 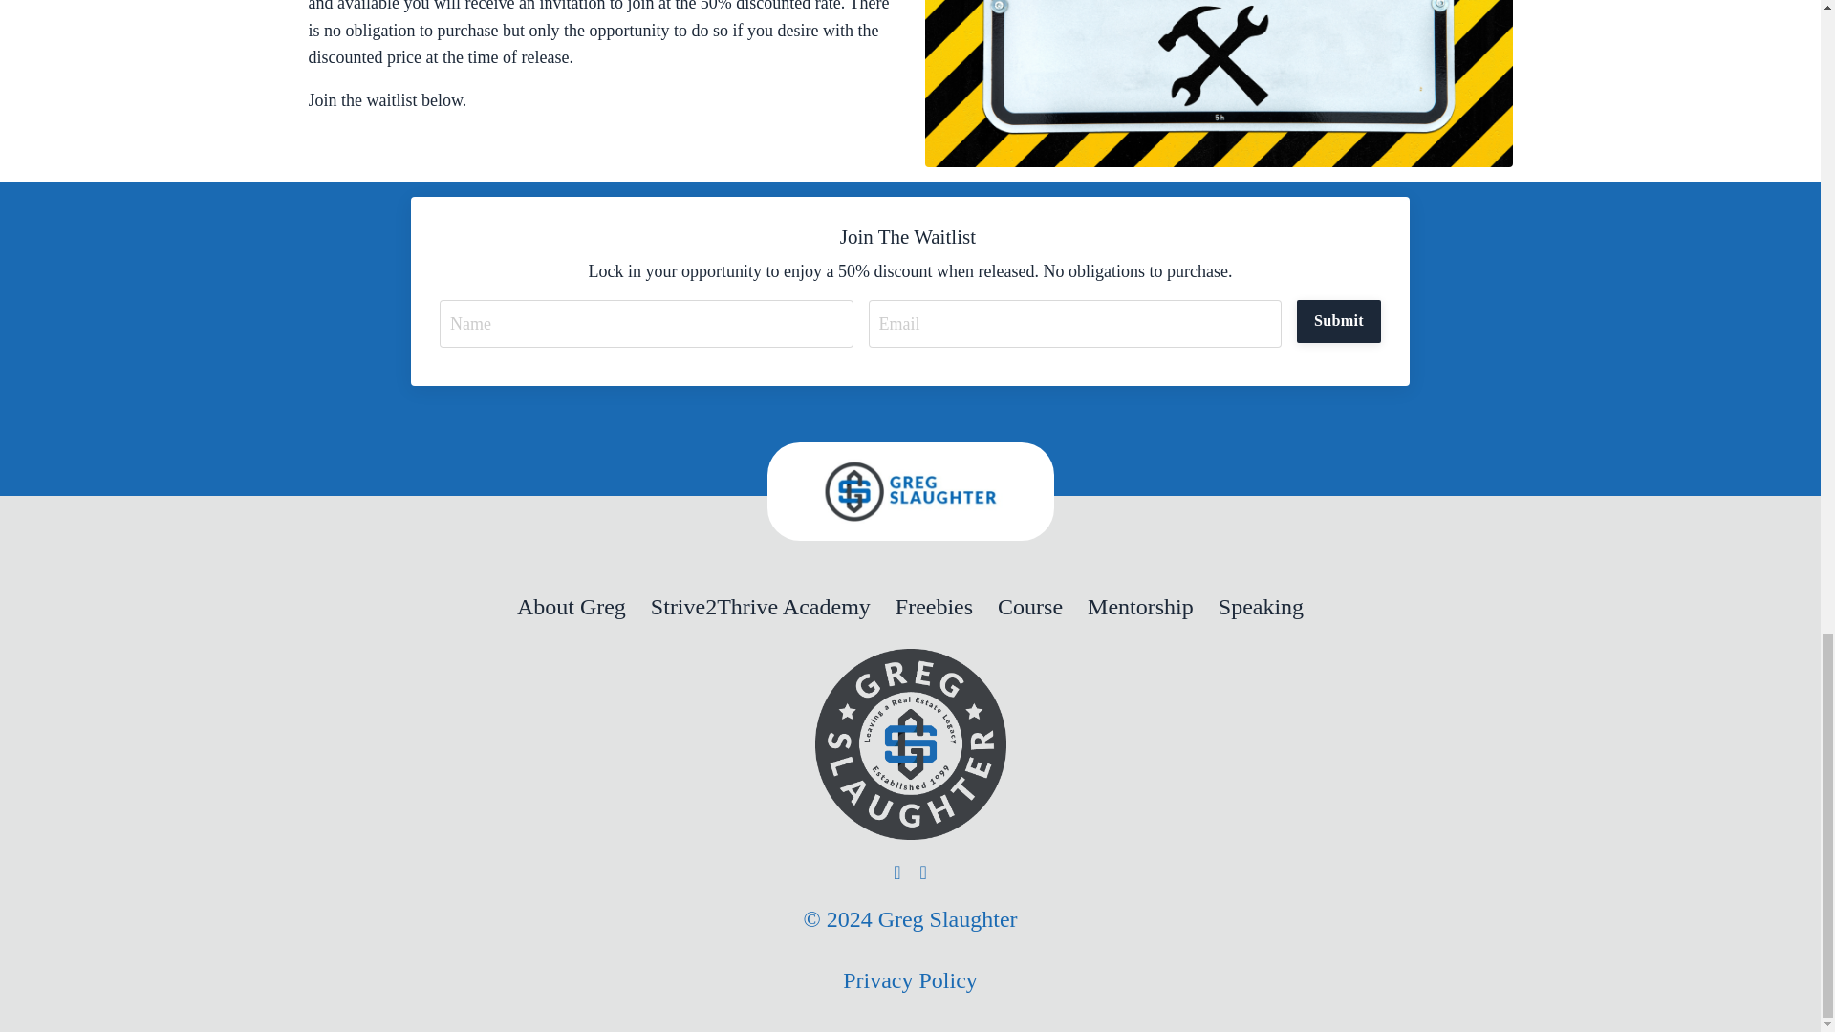 What do you see at coordinates (1339, 321) in the screenshot?
I see `Submit` at bounding box center [1339, 321].